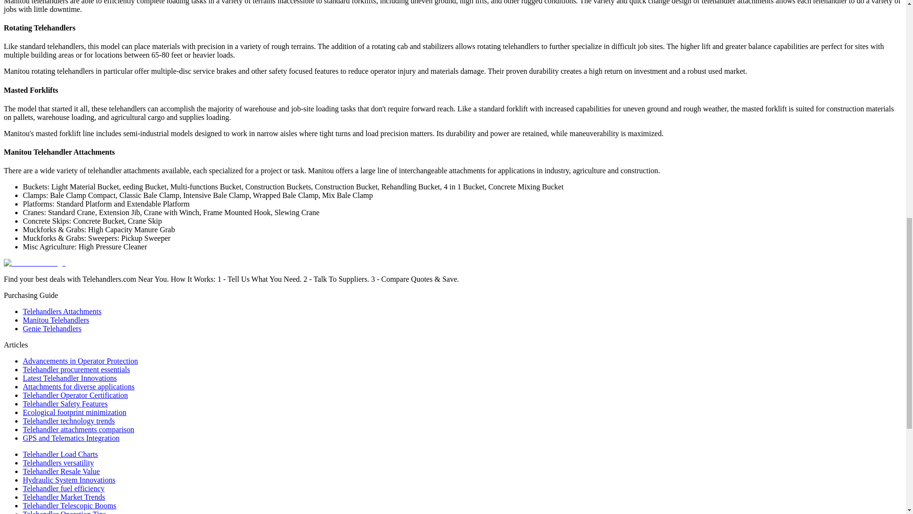  What do you see at coordinates (62, 311) in the screenshot?
I see `Telehandlers Attachments` at bounding box center [62, 311].